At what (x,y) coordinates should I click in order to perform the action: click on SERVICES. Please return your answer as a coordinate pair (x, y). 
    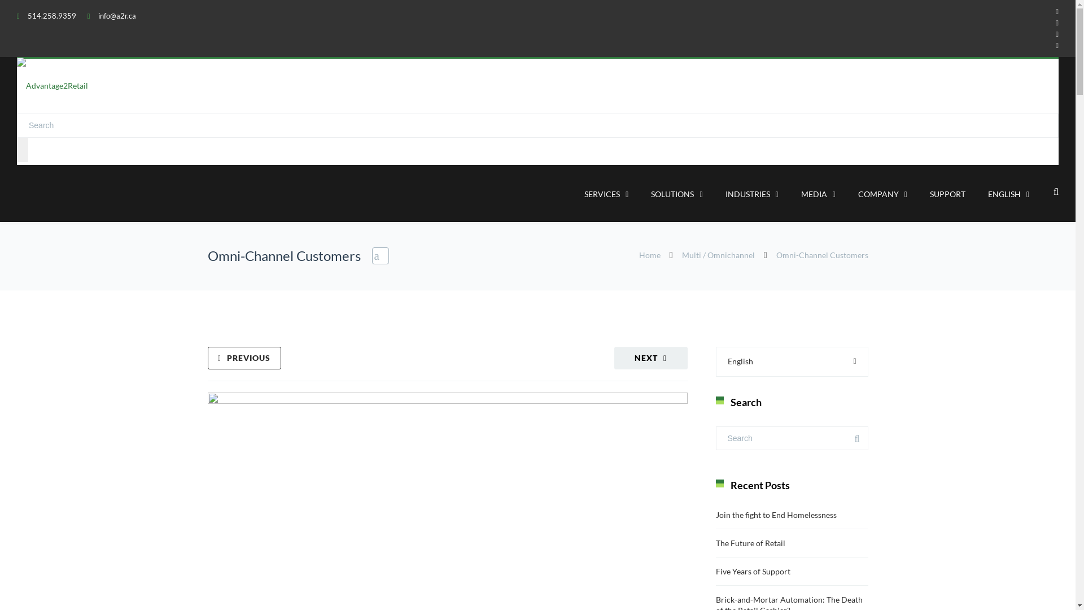
    Looking at the image, I should click on (606, 195).